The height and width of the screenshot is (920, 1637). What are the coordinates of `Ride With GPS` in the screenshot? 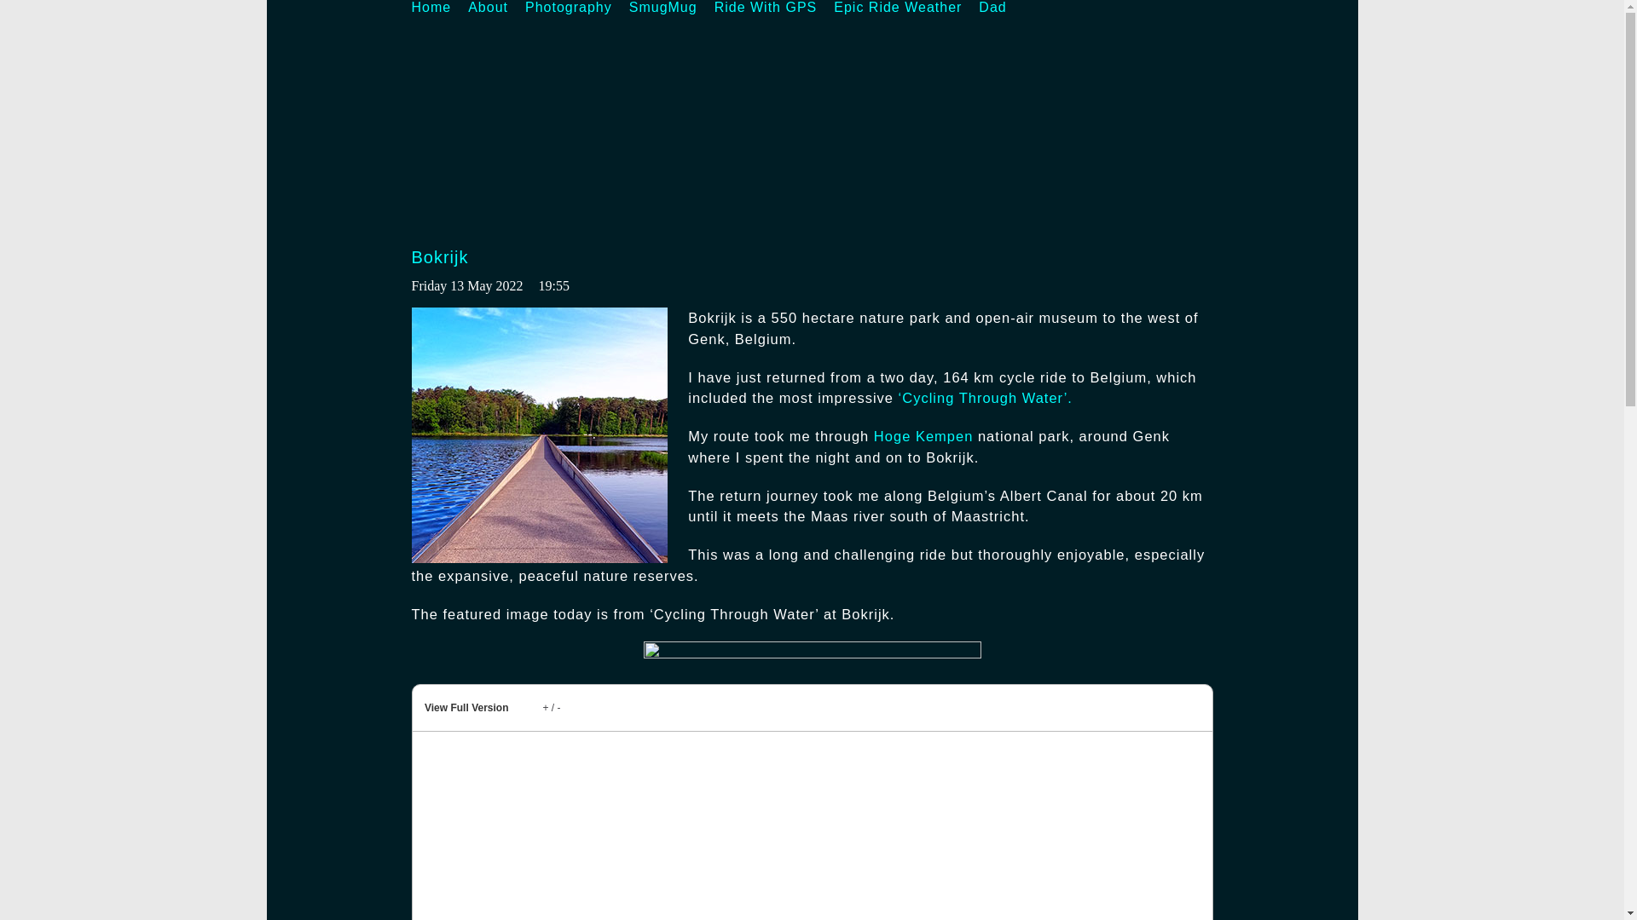 It's located at (766, 8).